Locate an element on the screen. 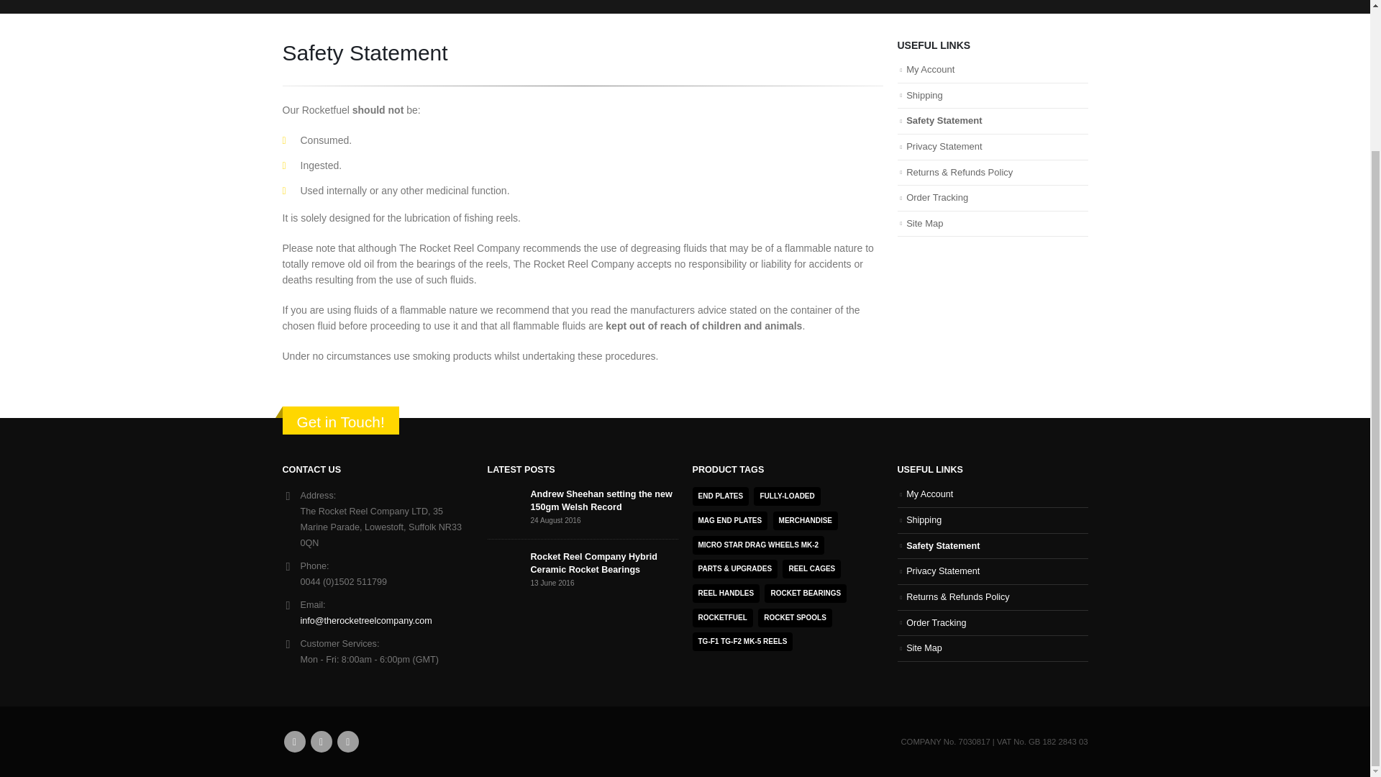 This screenshot has height=777, width=1381. Youtube is located at coordinates (348, 742).